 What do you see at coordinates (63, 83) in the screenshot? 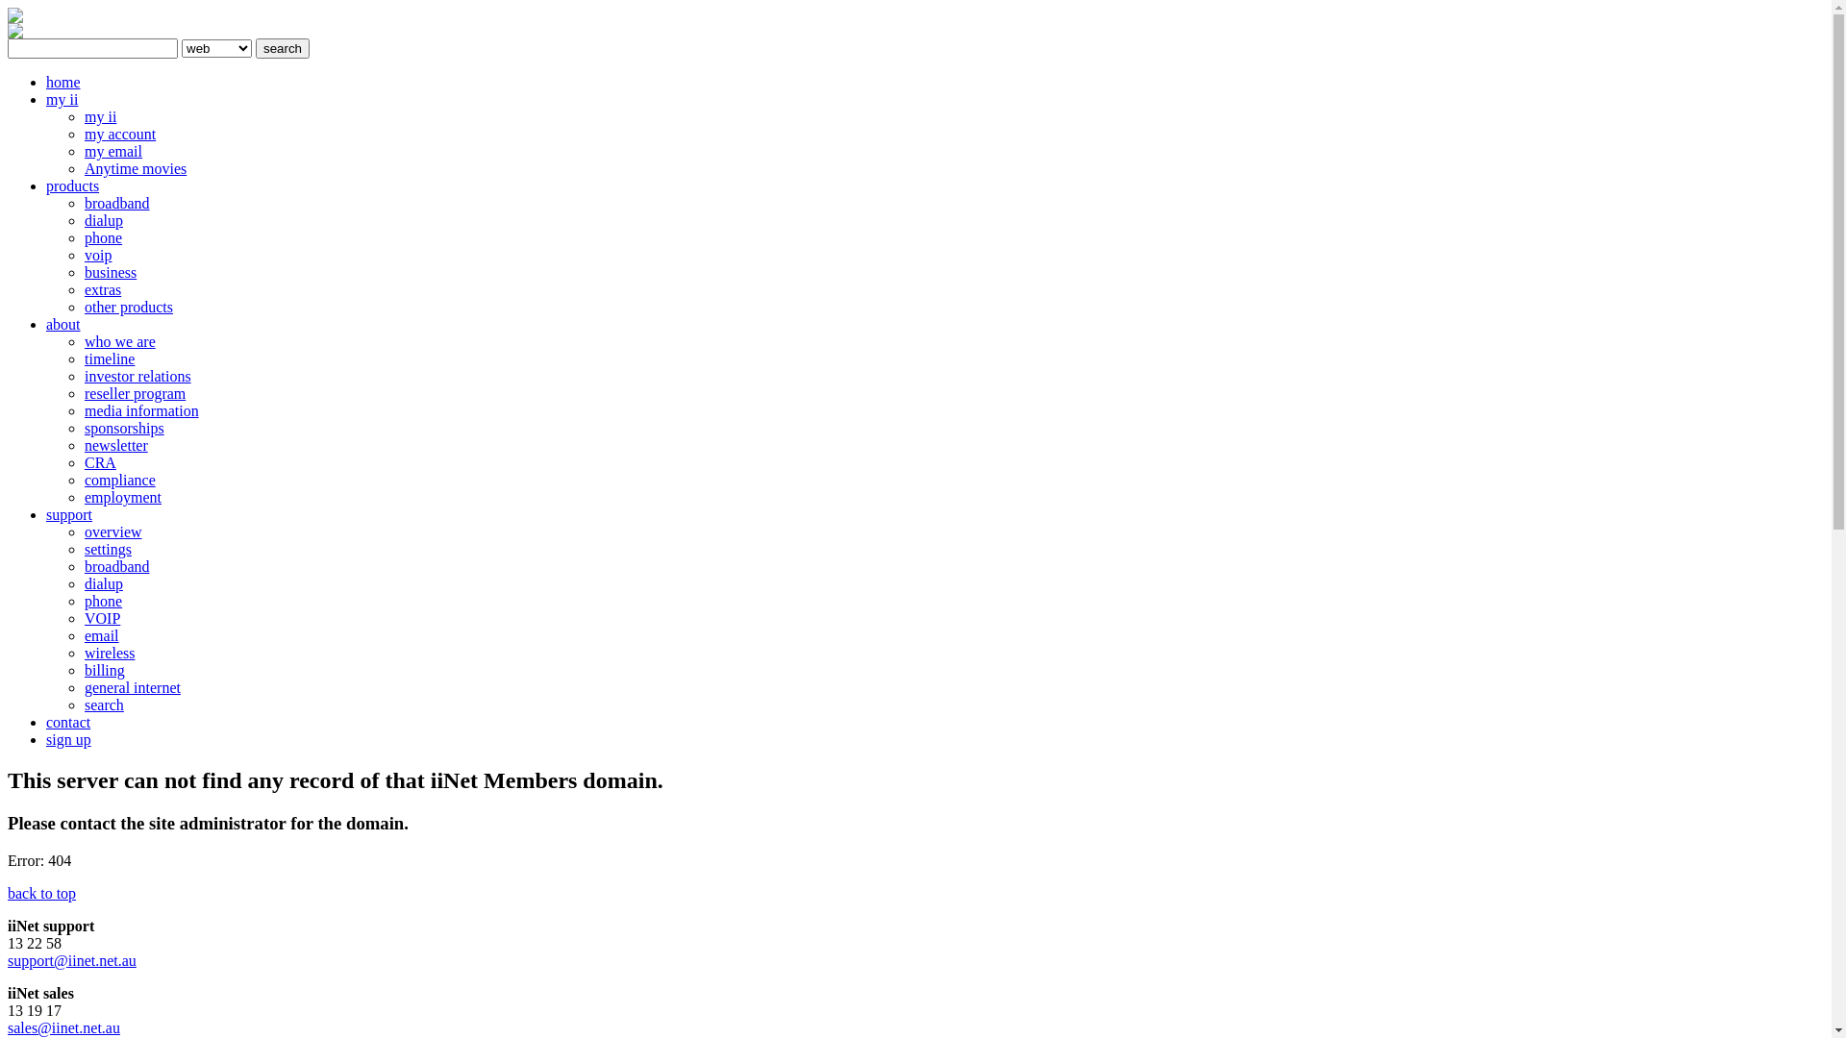
I see `home` at bounding box center [63, 83].